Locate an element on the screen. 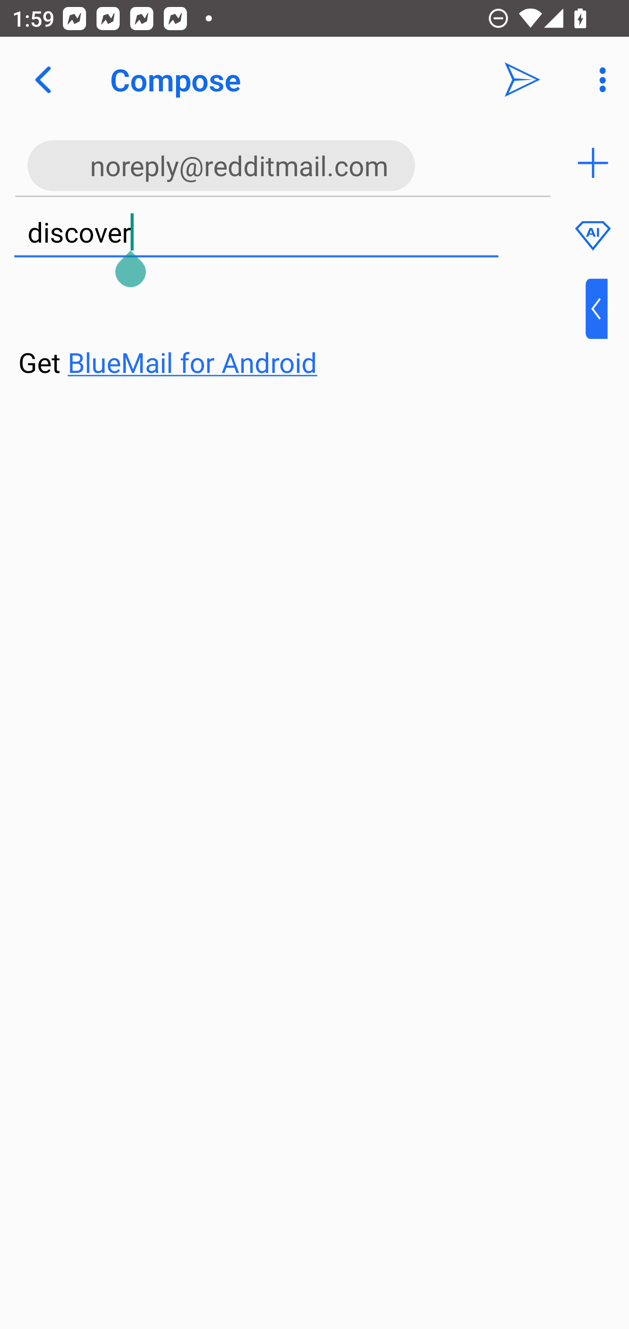 The image size is (629, 1329). Navigate up is located at coordinates (43, 80).